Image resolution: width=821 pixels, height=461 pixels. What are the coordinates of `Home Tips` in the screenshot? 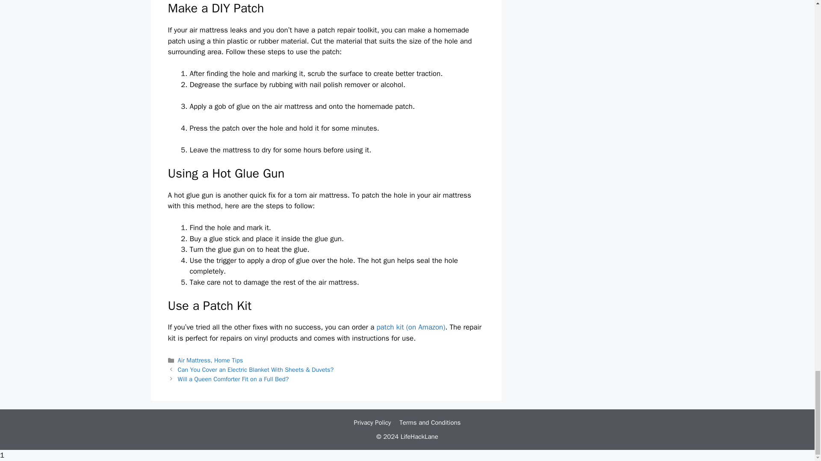 It's located at (228, 360).